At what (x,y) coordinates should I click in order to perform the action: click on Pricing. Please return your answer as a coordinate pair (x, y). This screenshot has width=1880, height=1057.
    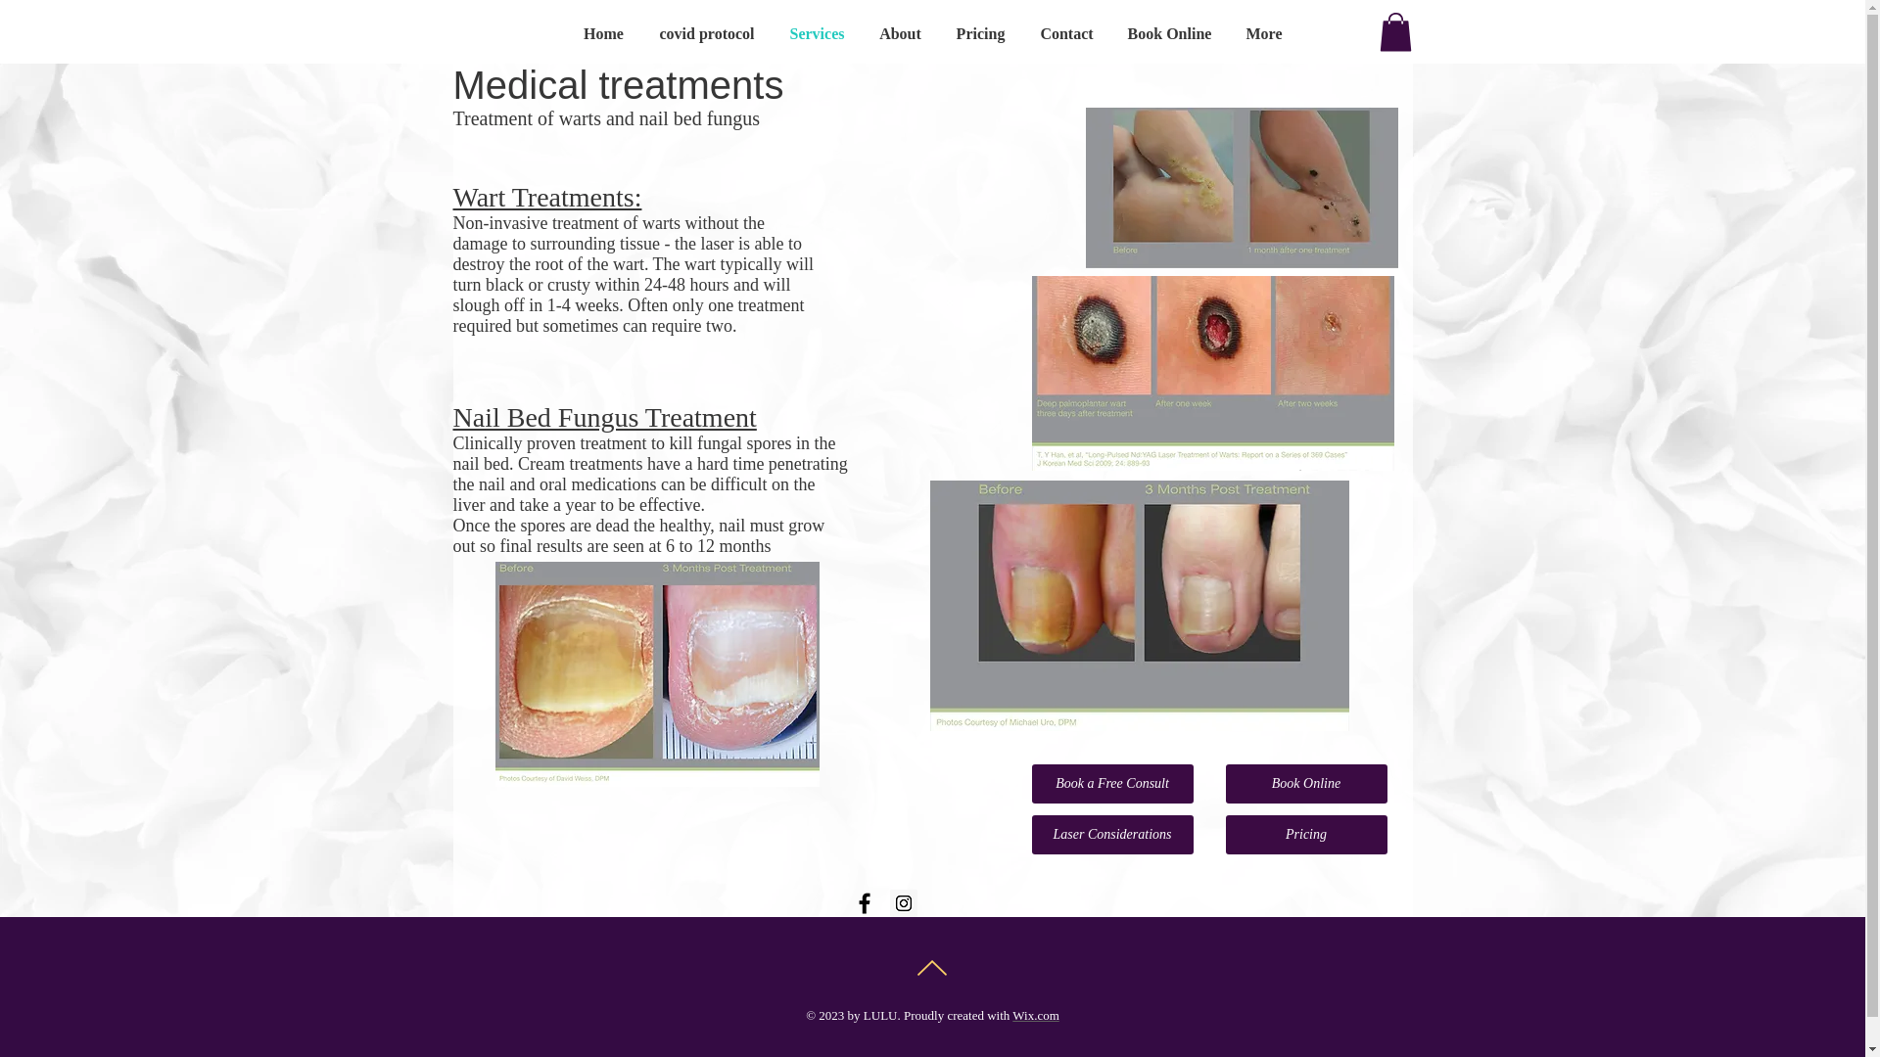
    Looking at the image, I should click on (980, 33).